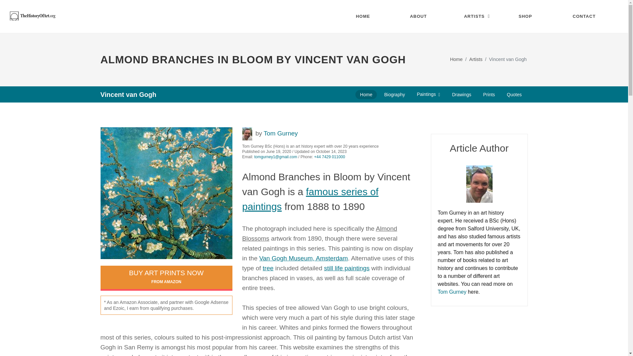 The width and height of the screenshot is (633, 356). Describe the element at coordinates (423, 16) in the screenshot. I see `ABOUT` at that location.